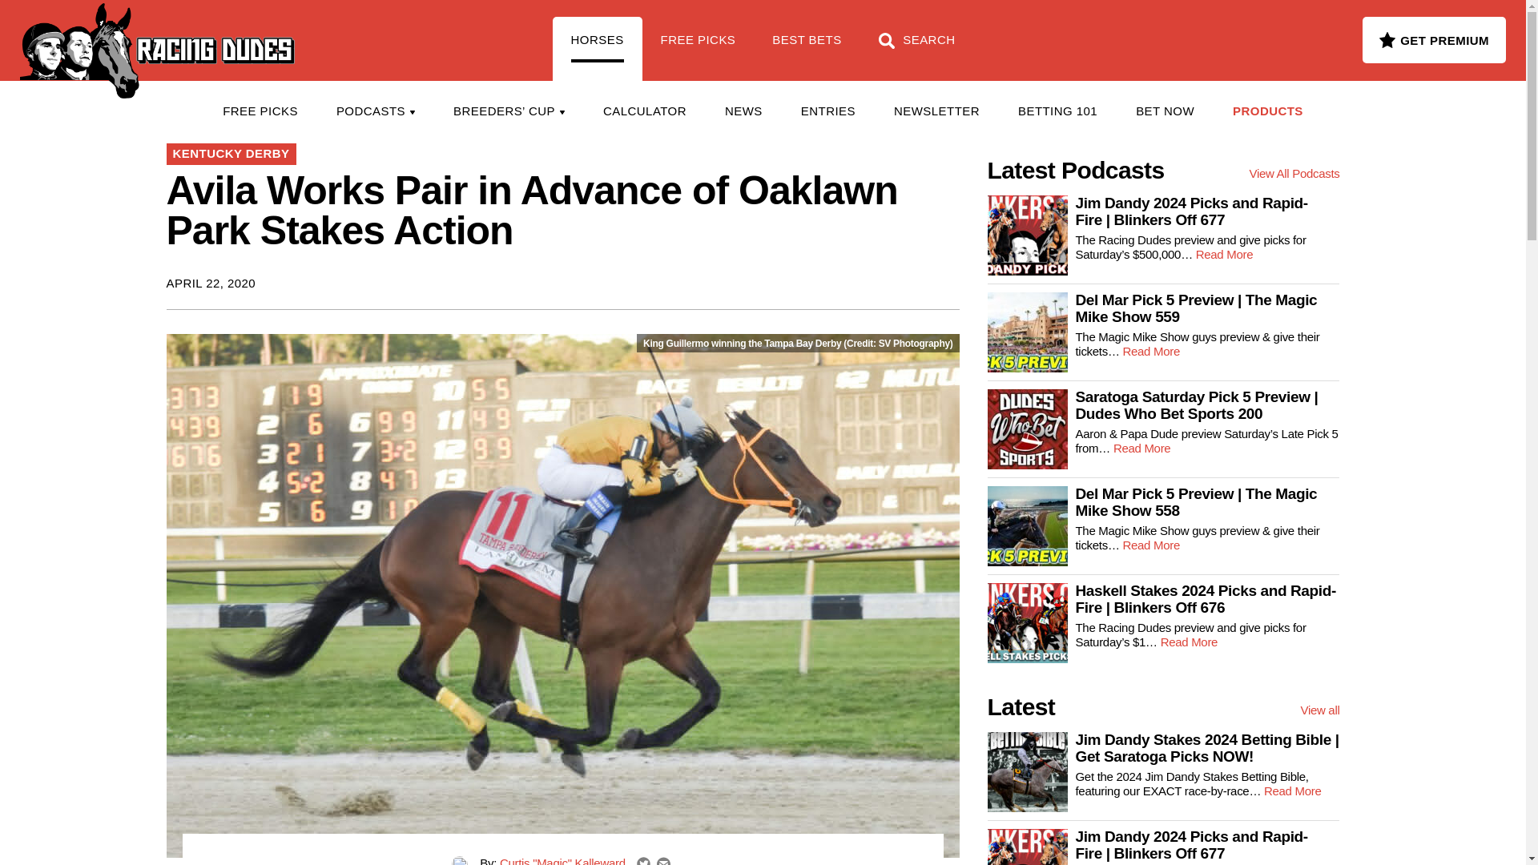 Image resolution: width=1538 pixels, height=865 pixels. What do you see at coordinates (916, 48) in the screenshot?
I see ` SEARCH` at bounding box center [916, 48].